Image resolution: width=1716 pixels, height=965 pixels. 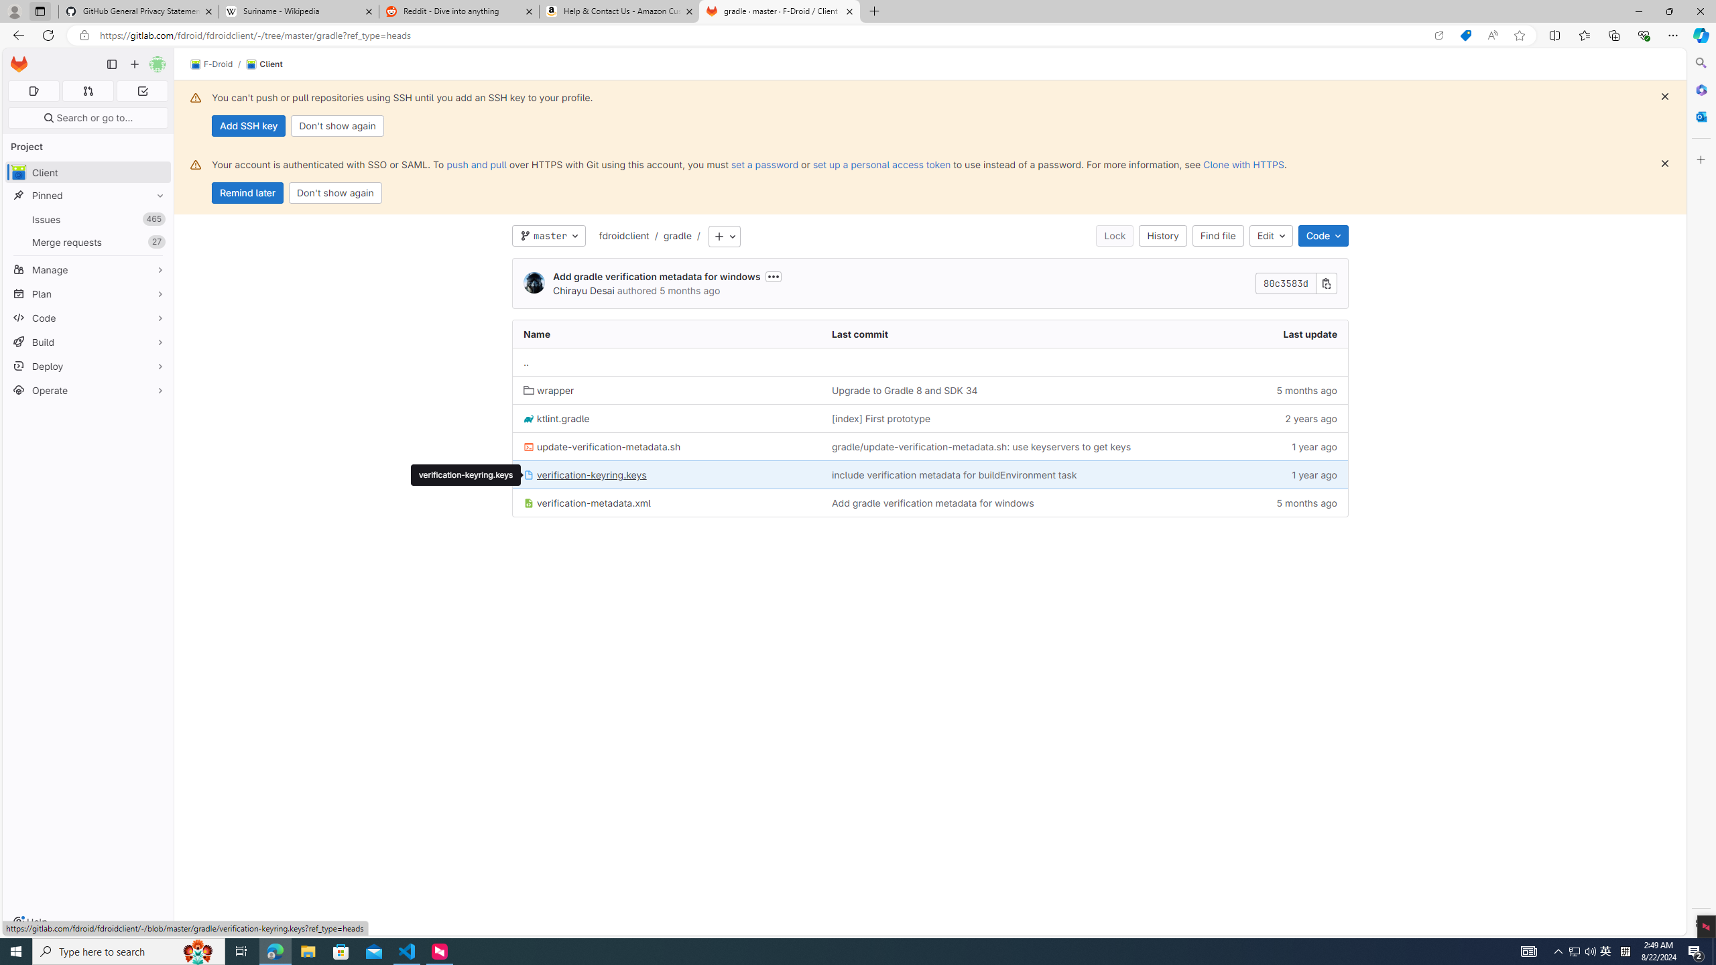 I want to click on Class: s16 position-relative file-icon, so click(x=528, y=504).